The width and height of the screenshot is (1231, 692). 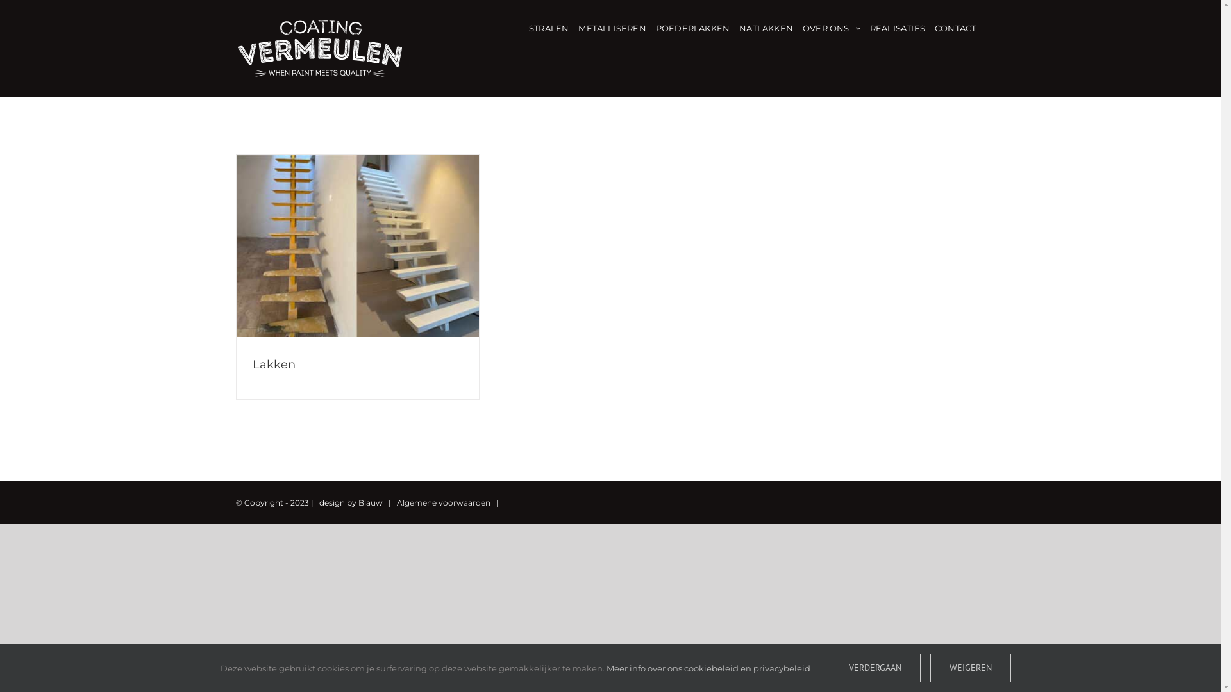 I want to click on Algemene voorwaarden, so click(x=443, y=502).